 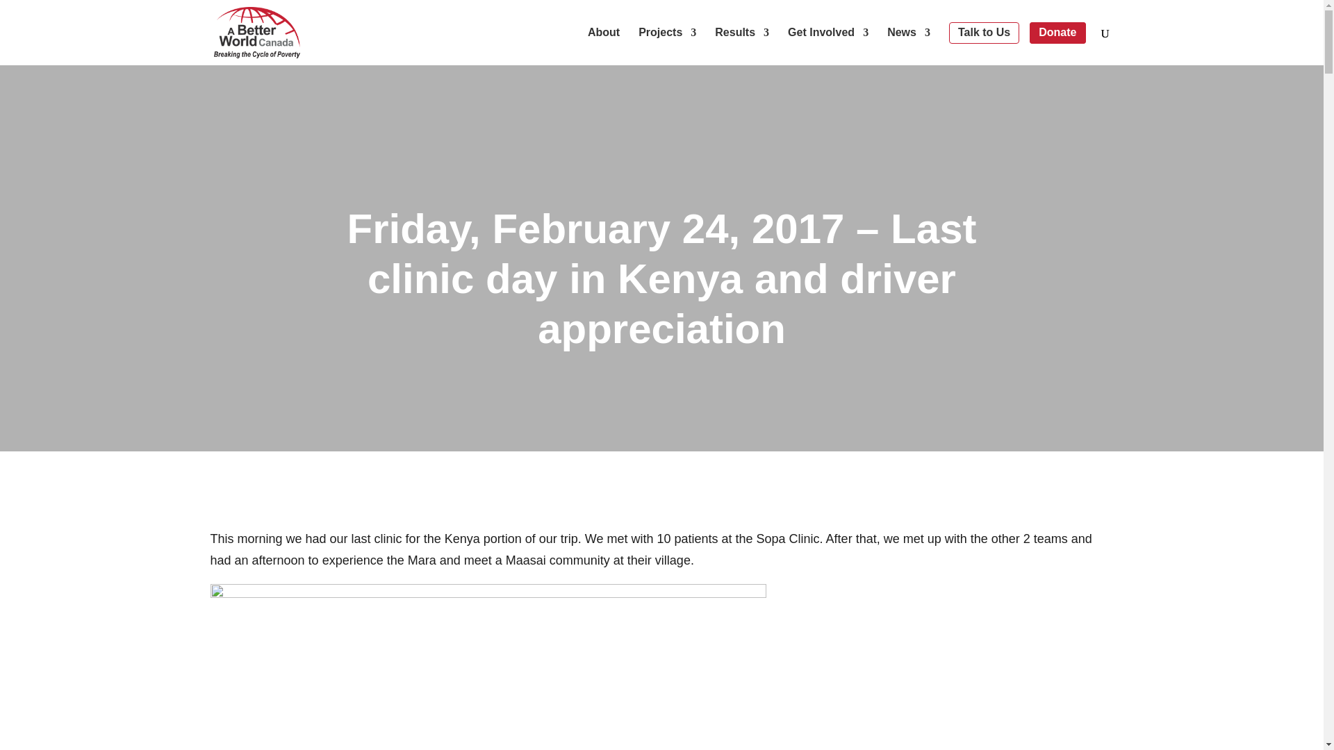 What do you see at coordinates (828, 46) in the screenshot?
I see `Get Involved` at bounding box center [828, 46].